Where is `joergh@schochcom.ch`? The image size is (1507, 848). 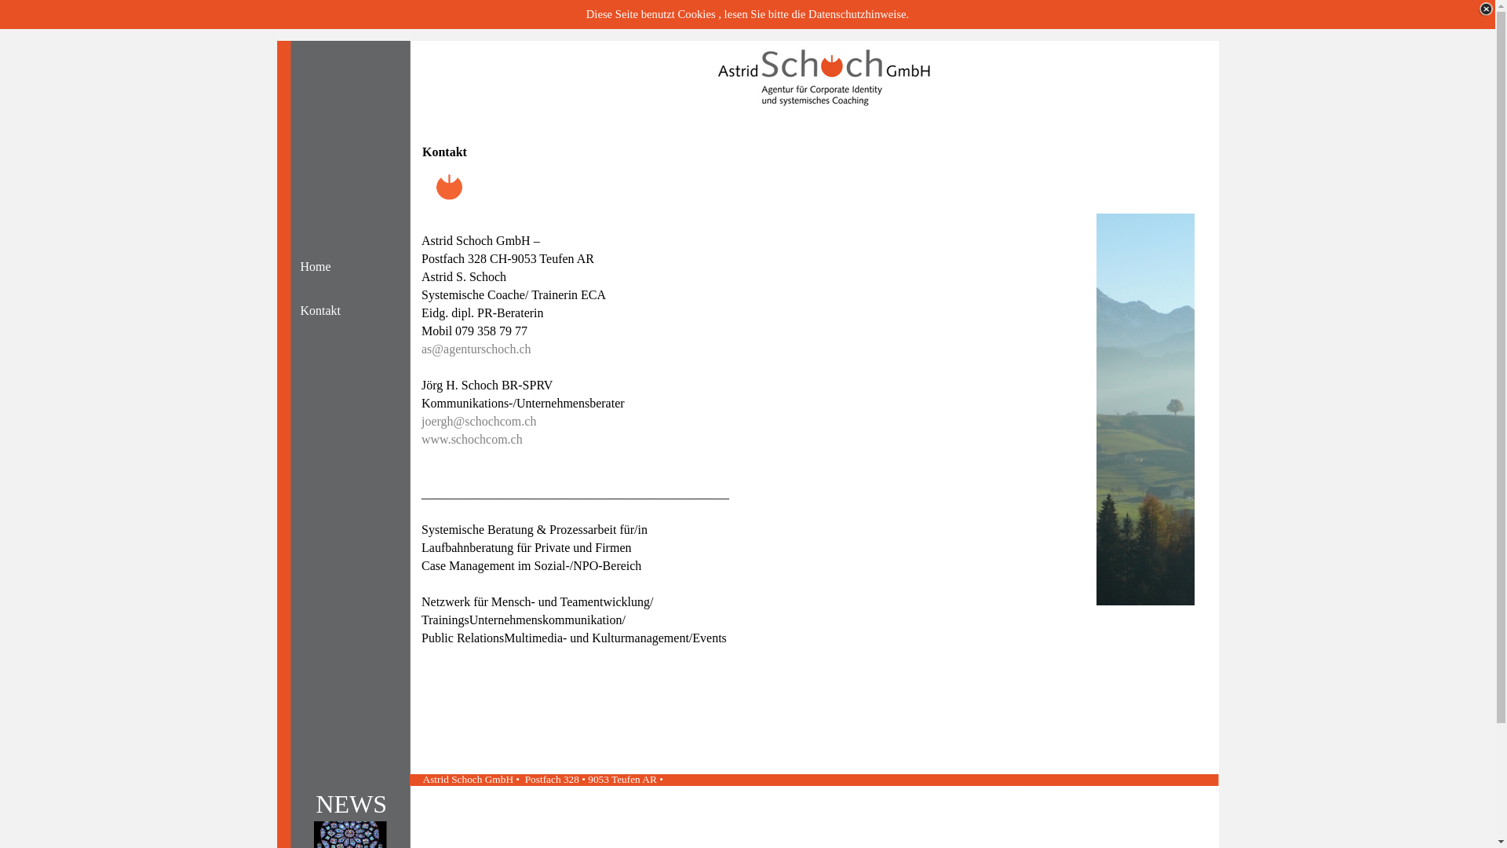 joergh@schochcom.ch is located at coordinates (479, 421).